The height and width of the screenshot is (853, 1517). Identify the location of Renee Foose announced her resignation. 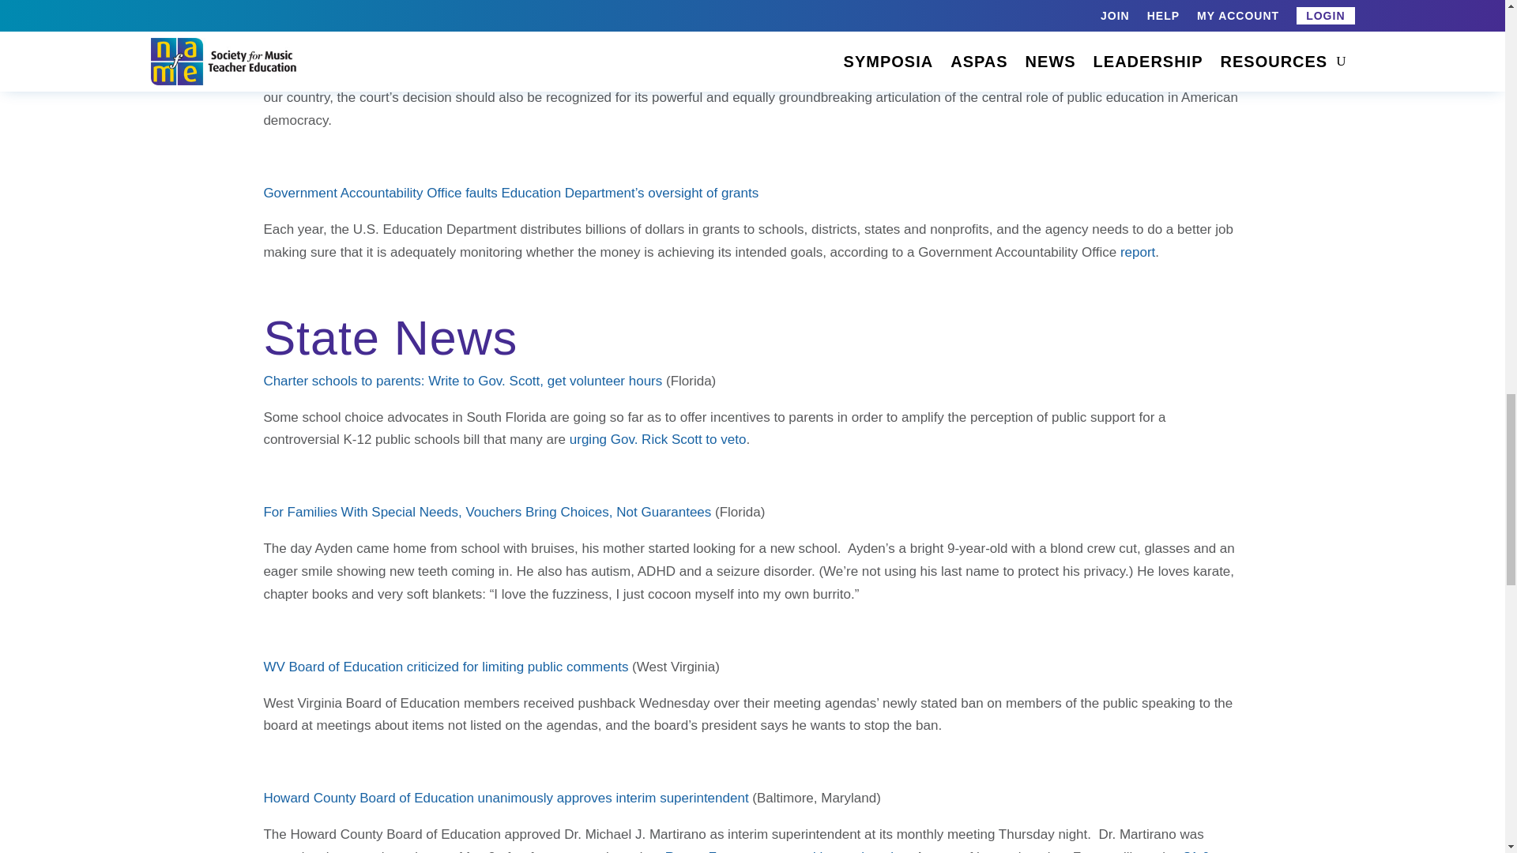
(787, 851).